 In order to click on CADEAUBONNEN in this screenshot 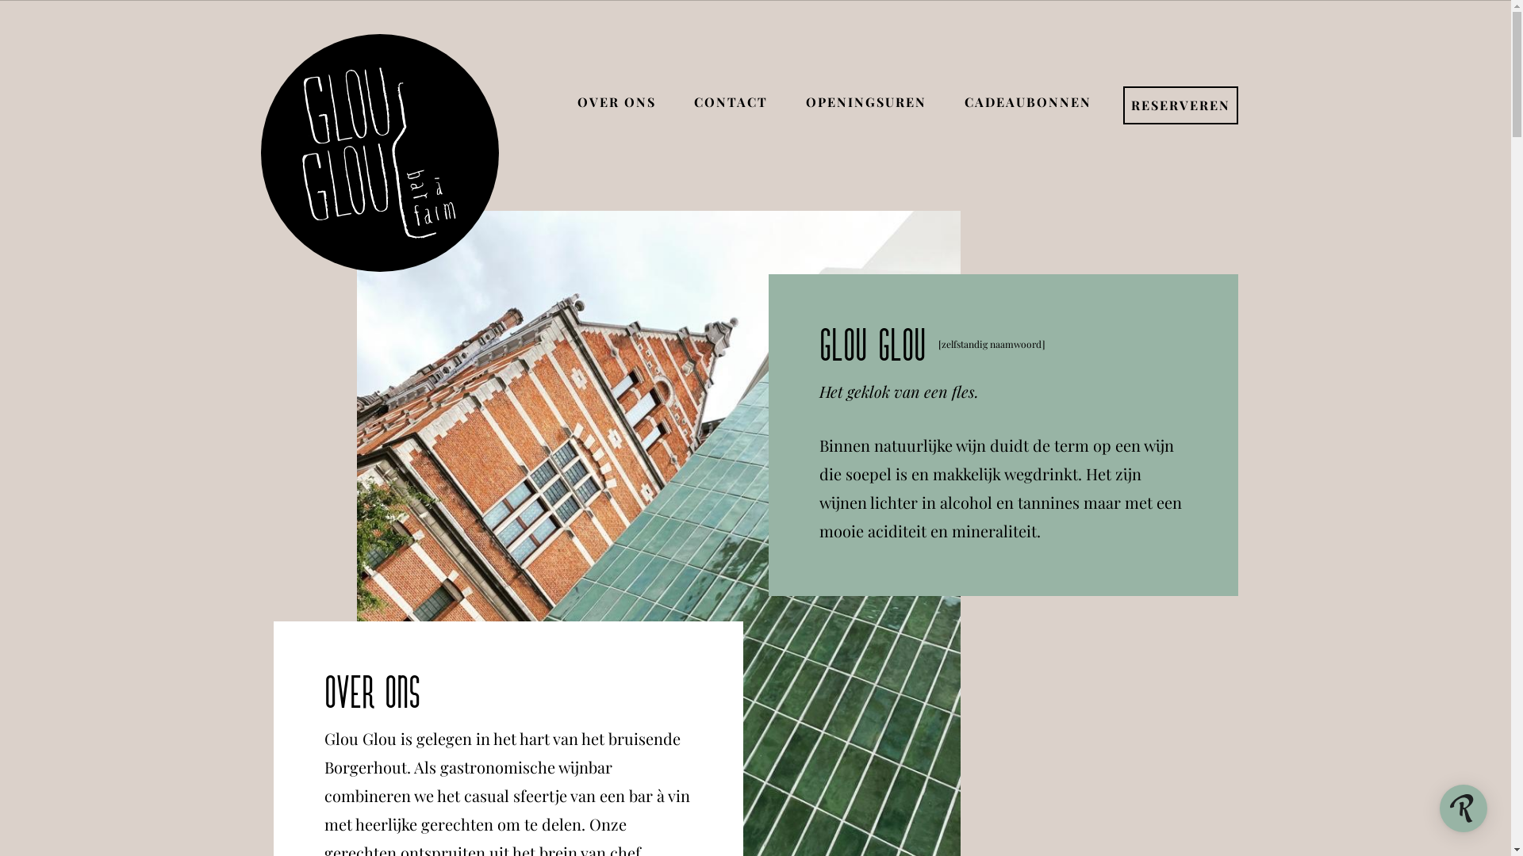, I will do `click(1028, 101)`.